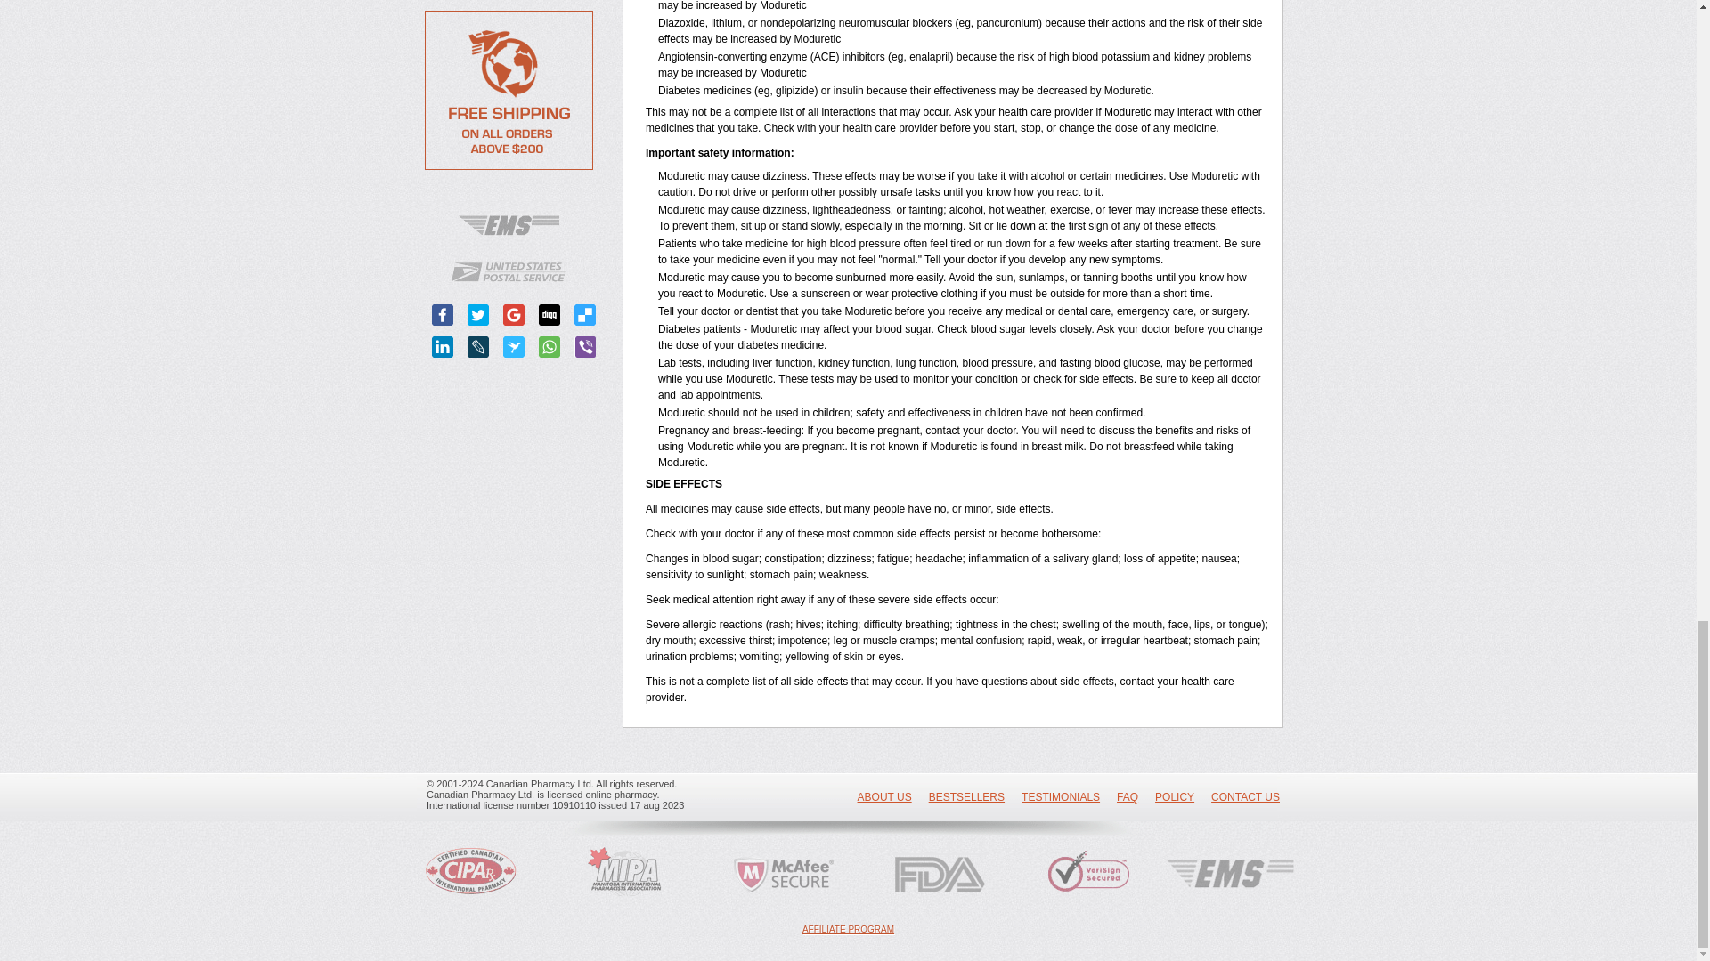 The image size is (1710, 961). Describe the element at coordinates (549, 315) in the screenshot. I see `Digg` at that location.